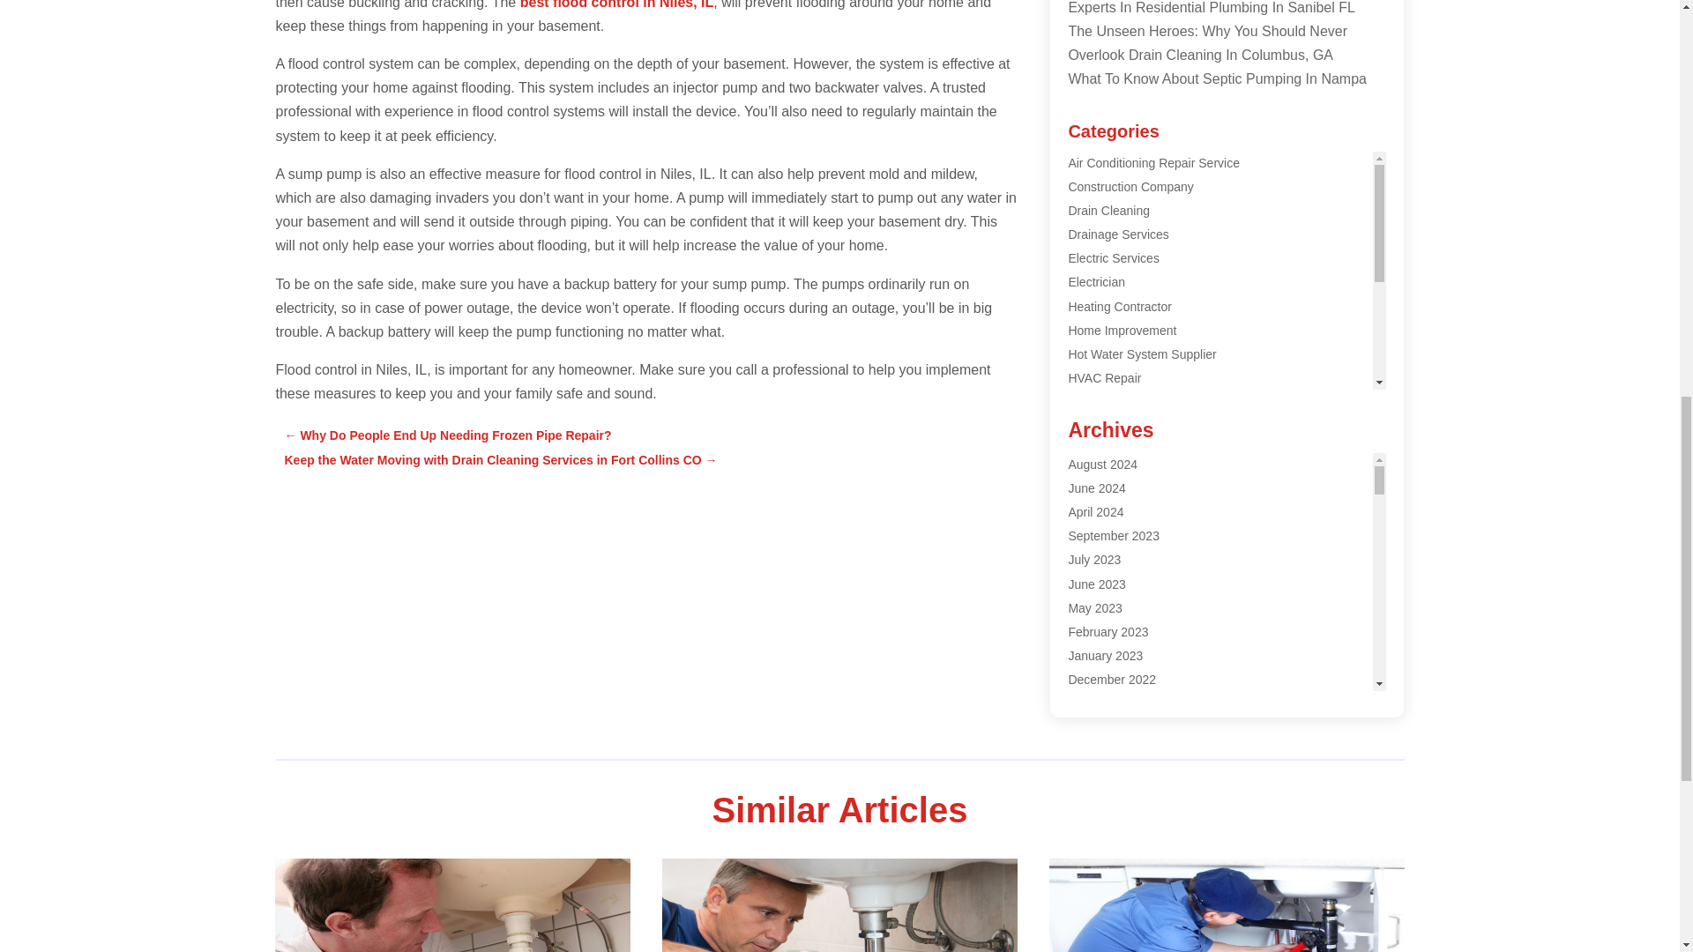  I want to click on Plumber, so click(1091, 402).